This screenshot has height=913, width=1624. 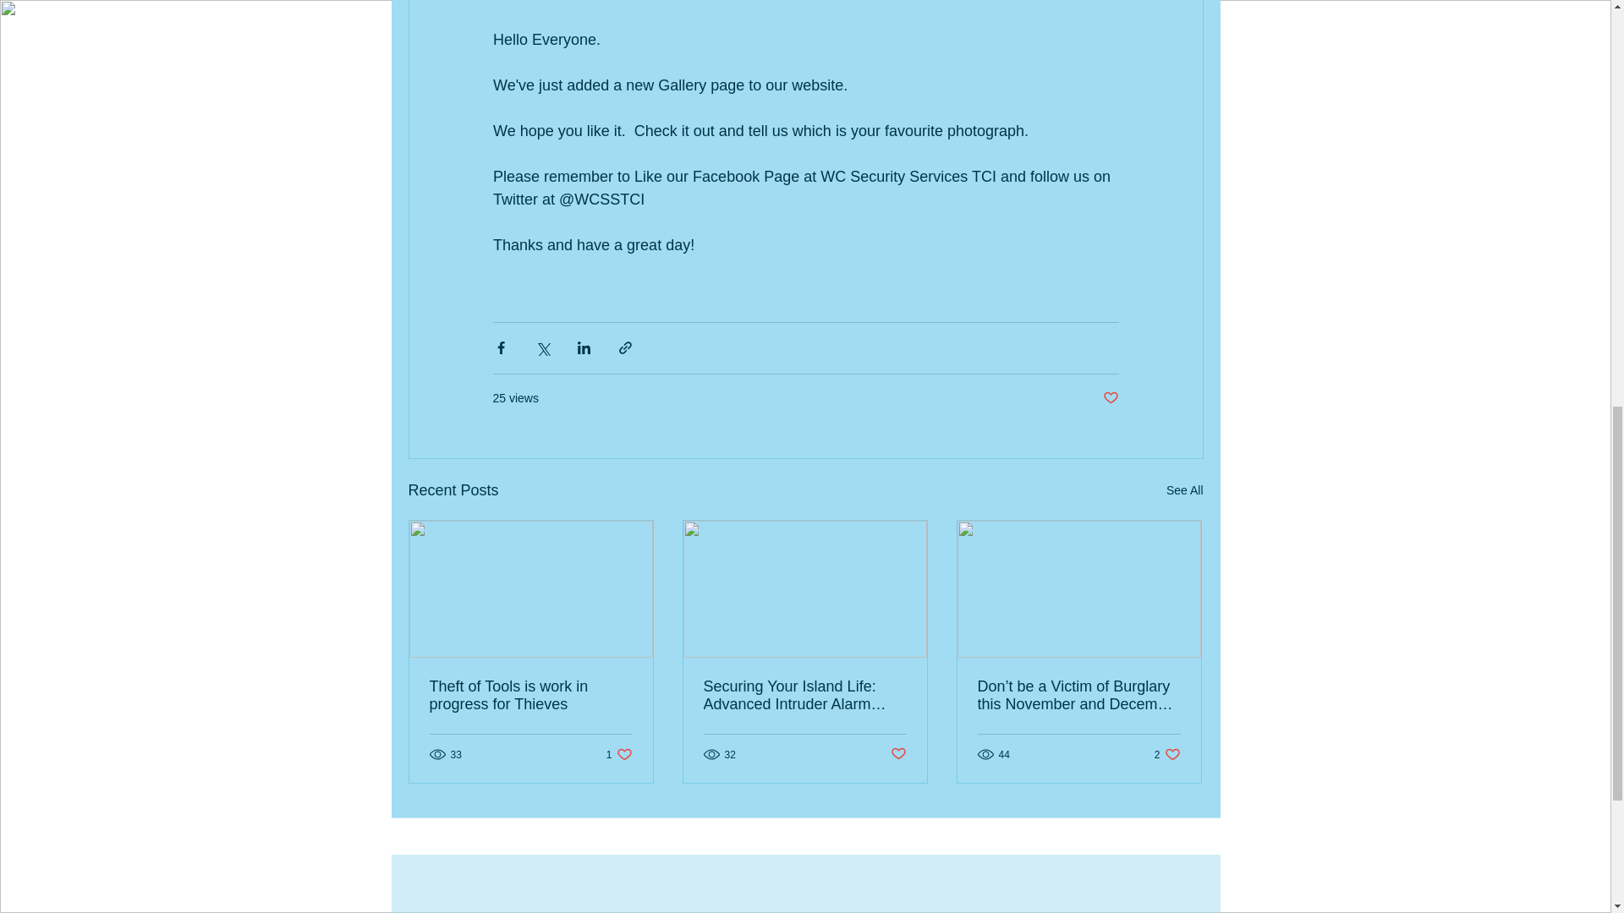 What do you see at coordinates (1110, 397) in the screenshot?
I see `Post not marked as liked` at bounding box center [1110, 397].